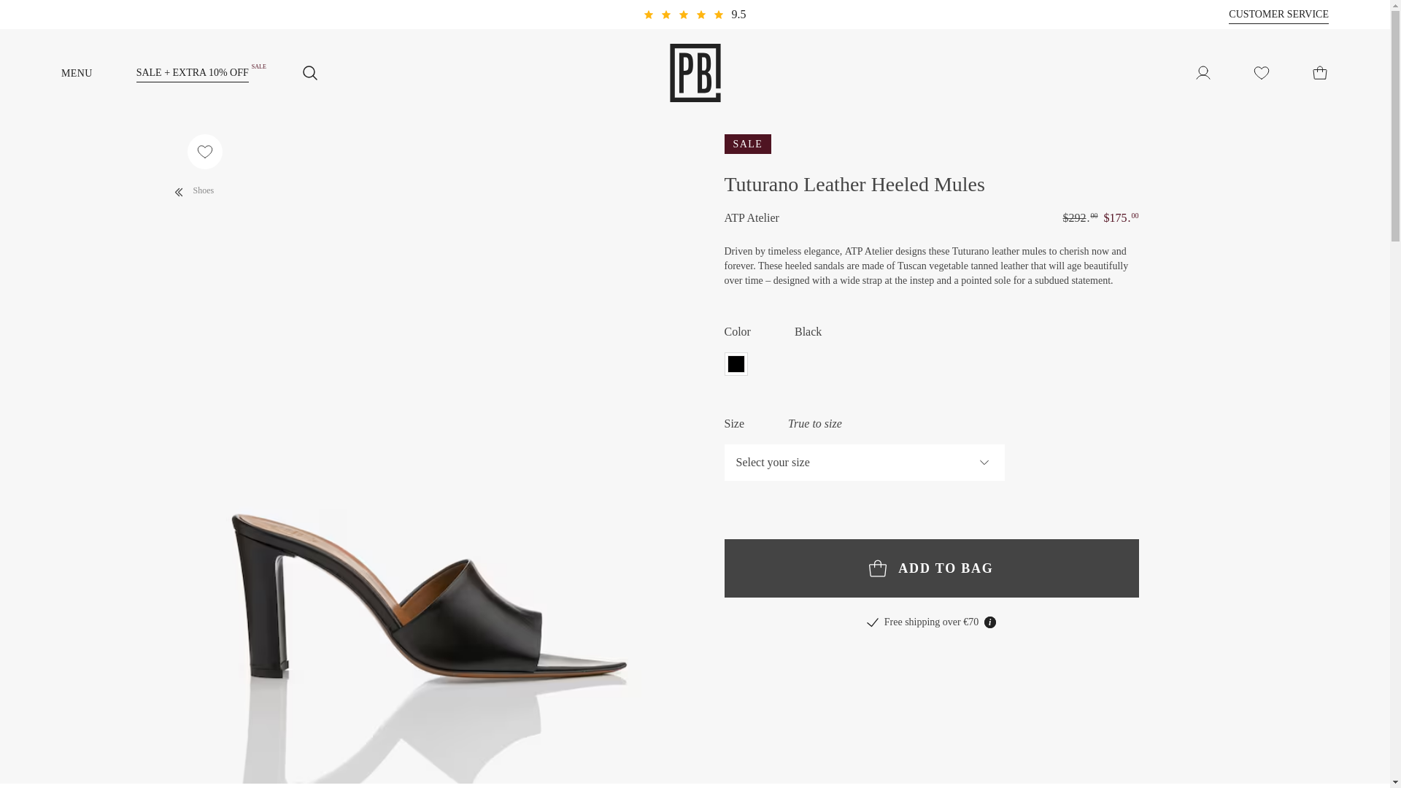  I want to click on Shoes, so click(191, 188).